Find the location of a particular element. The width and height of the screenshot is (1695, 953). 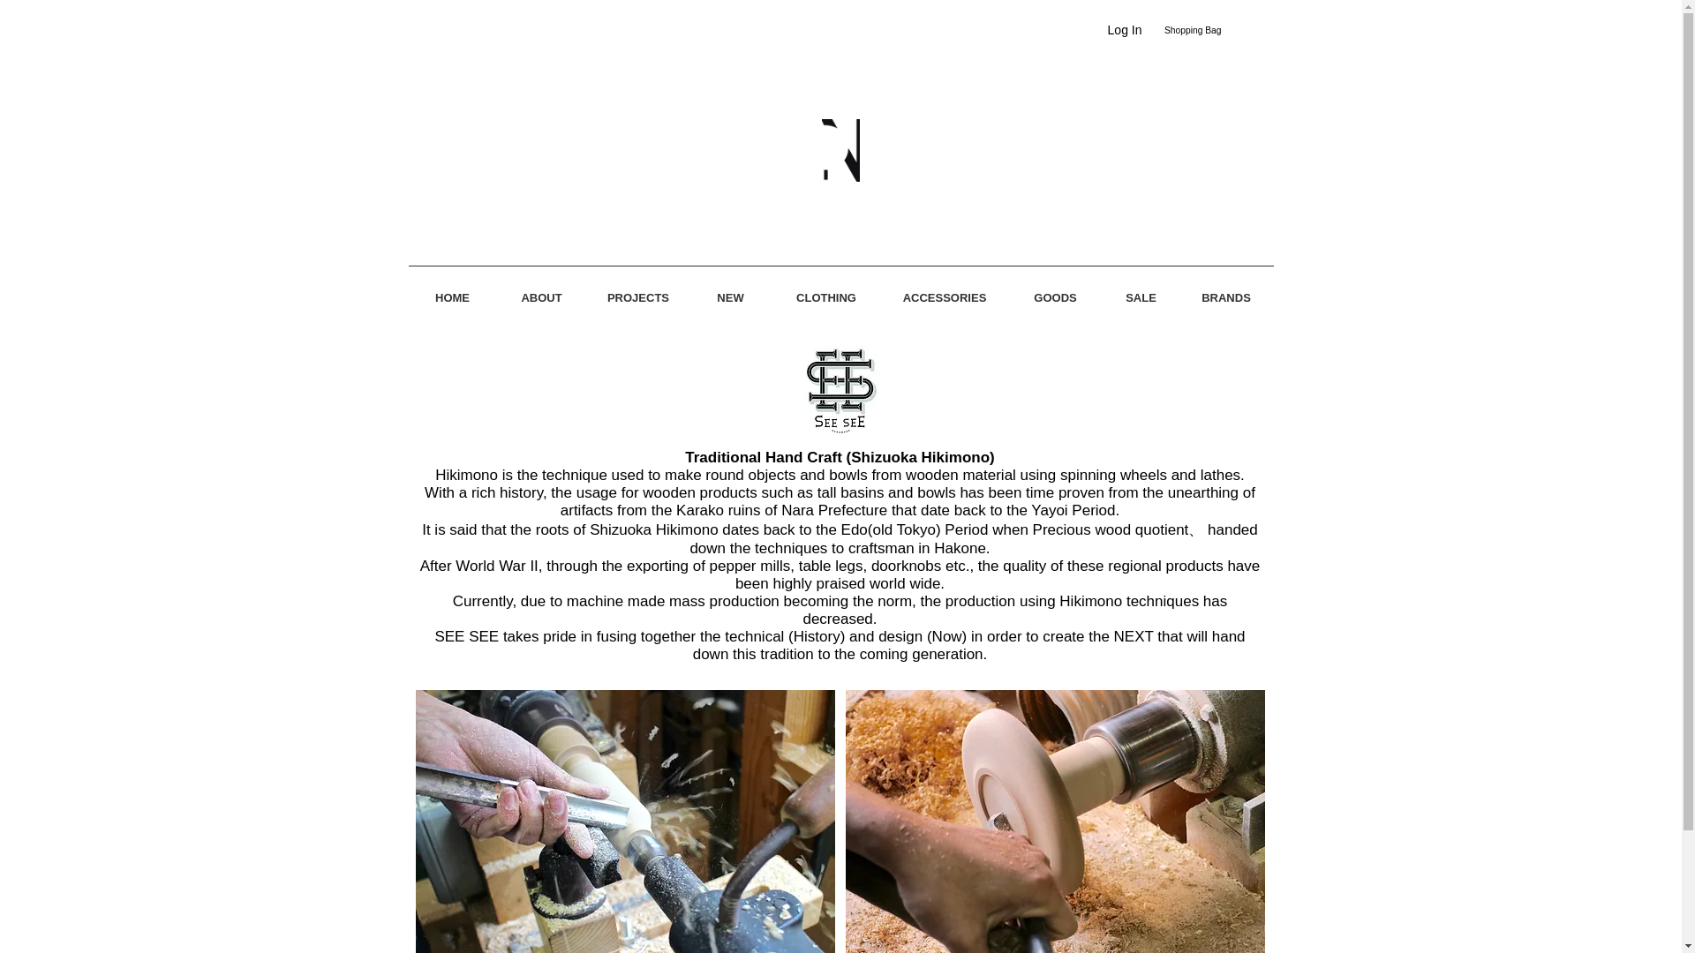

ABOUT is located at coordinates (541, 290).